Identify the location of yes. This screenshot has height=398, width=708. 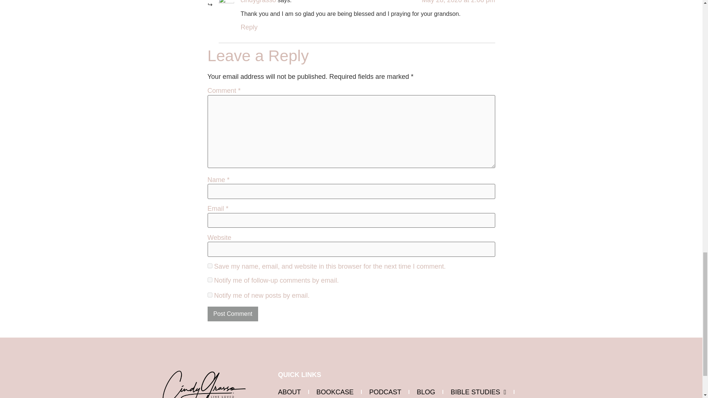
(209, 265).